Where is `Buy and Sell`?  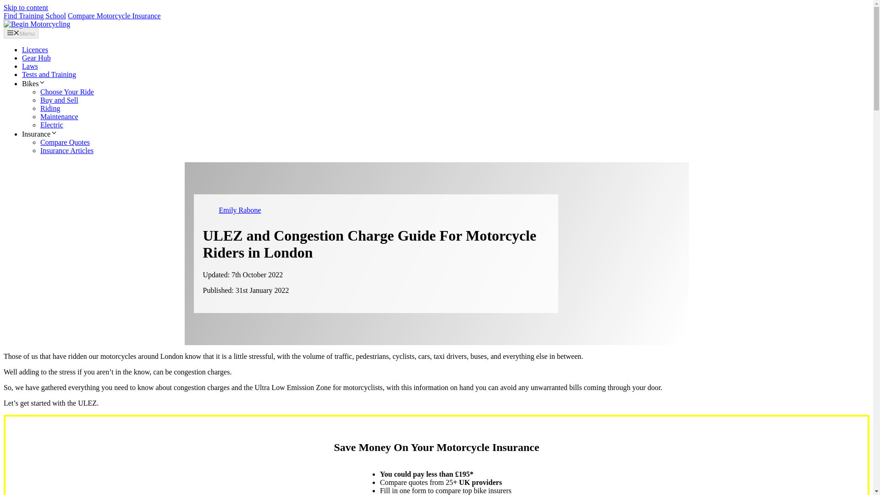
Buy and Sell is located at coordinates (59, 100).